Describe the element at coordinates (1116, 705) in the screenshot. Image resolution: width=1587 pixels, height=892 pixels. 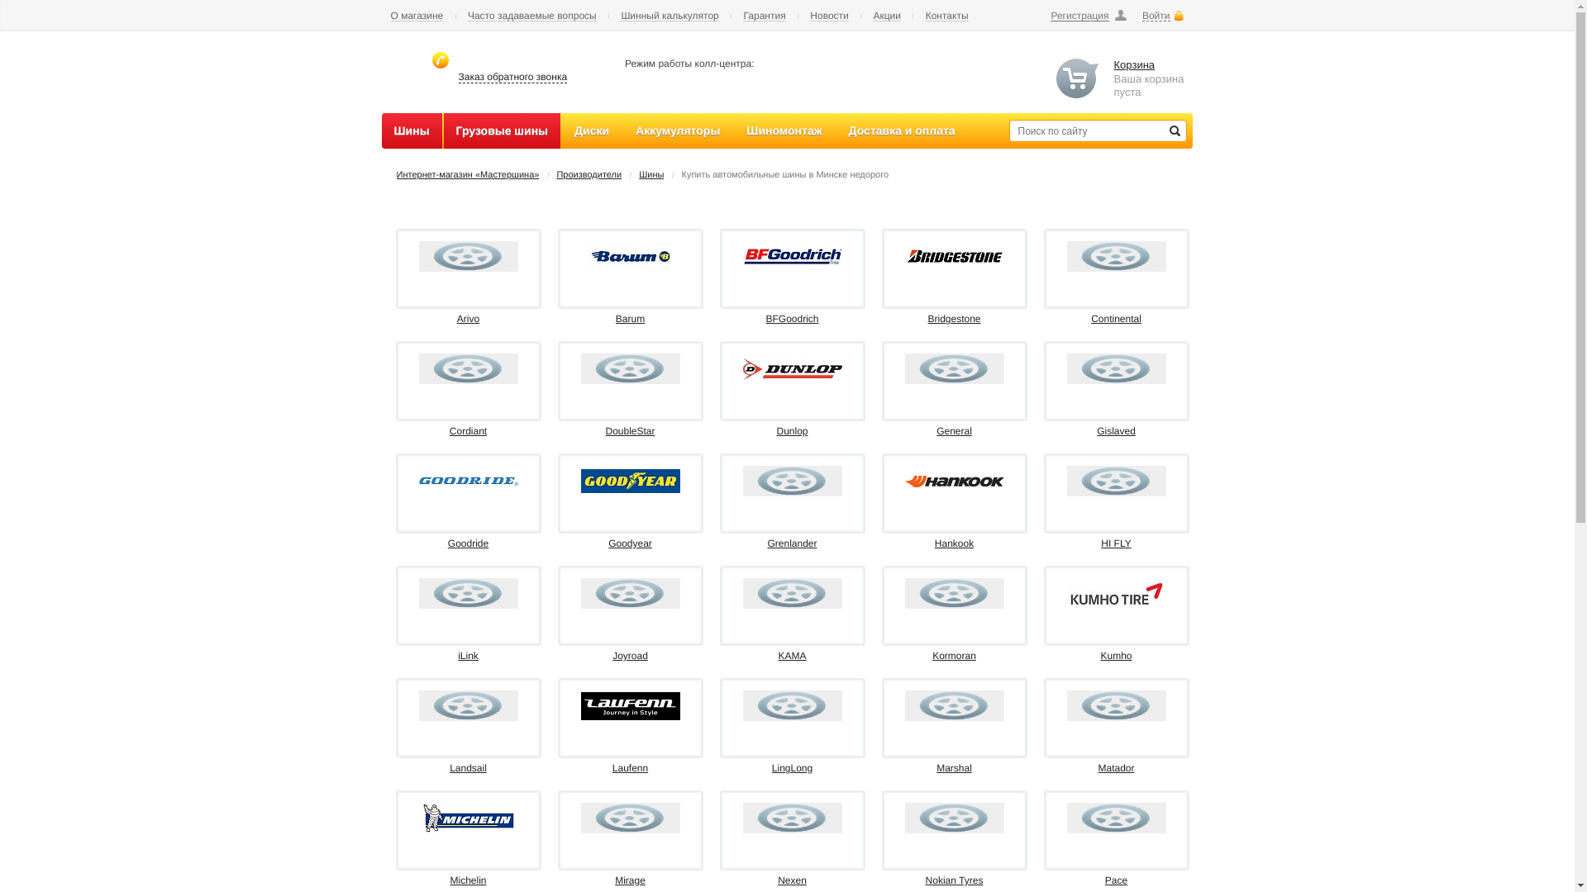
I see `Matador` at that location.